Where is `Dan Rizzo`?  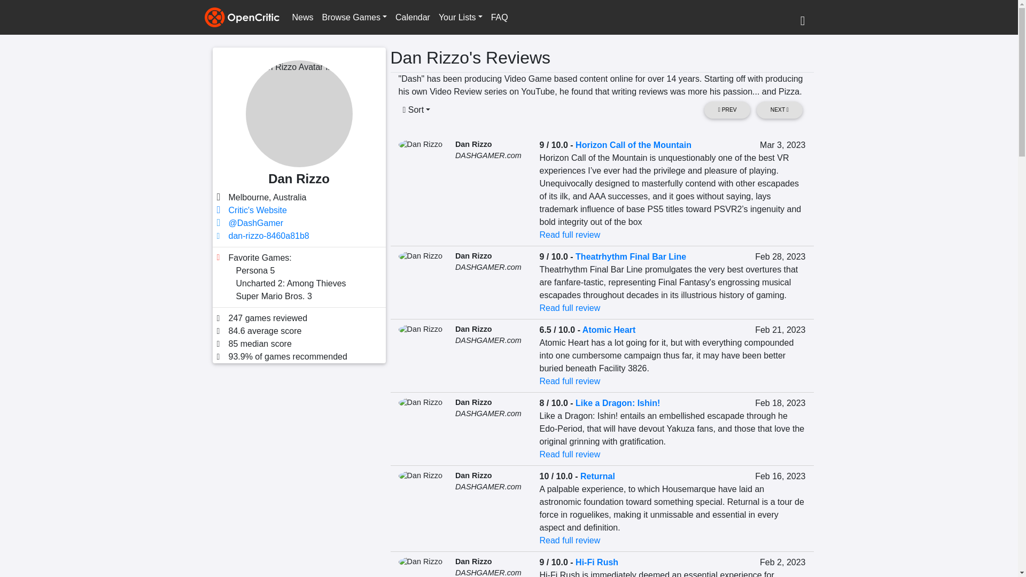
Dan Rizzo is located at coordinates (473, 255).